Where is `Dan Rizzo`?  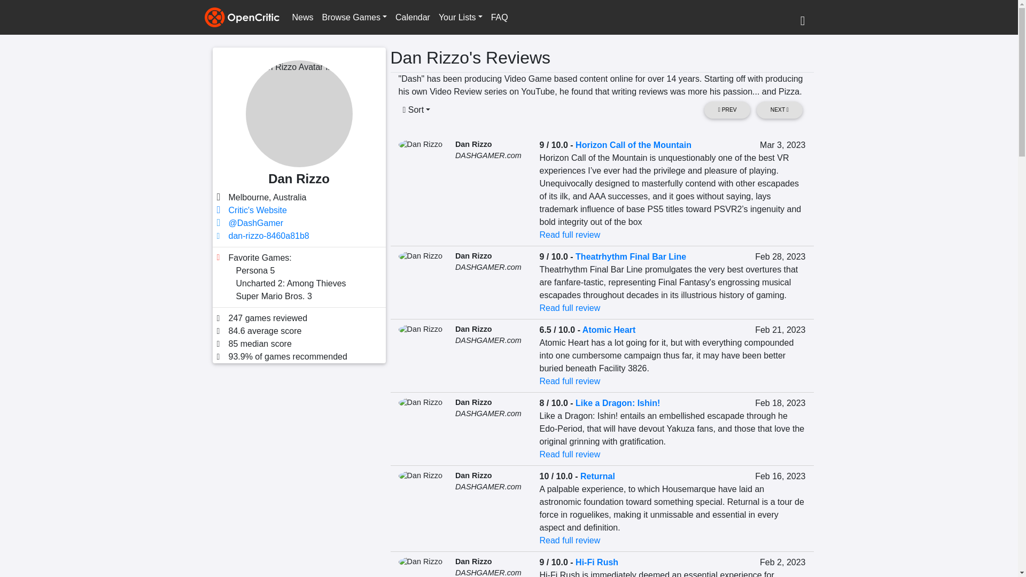
Dan Rizzo is located at coordinates (473, 255).